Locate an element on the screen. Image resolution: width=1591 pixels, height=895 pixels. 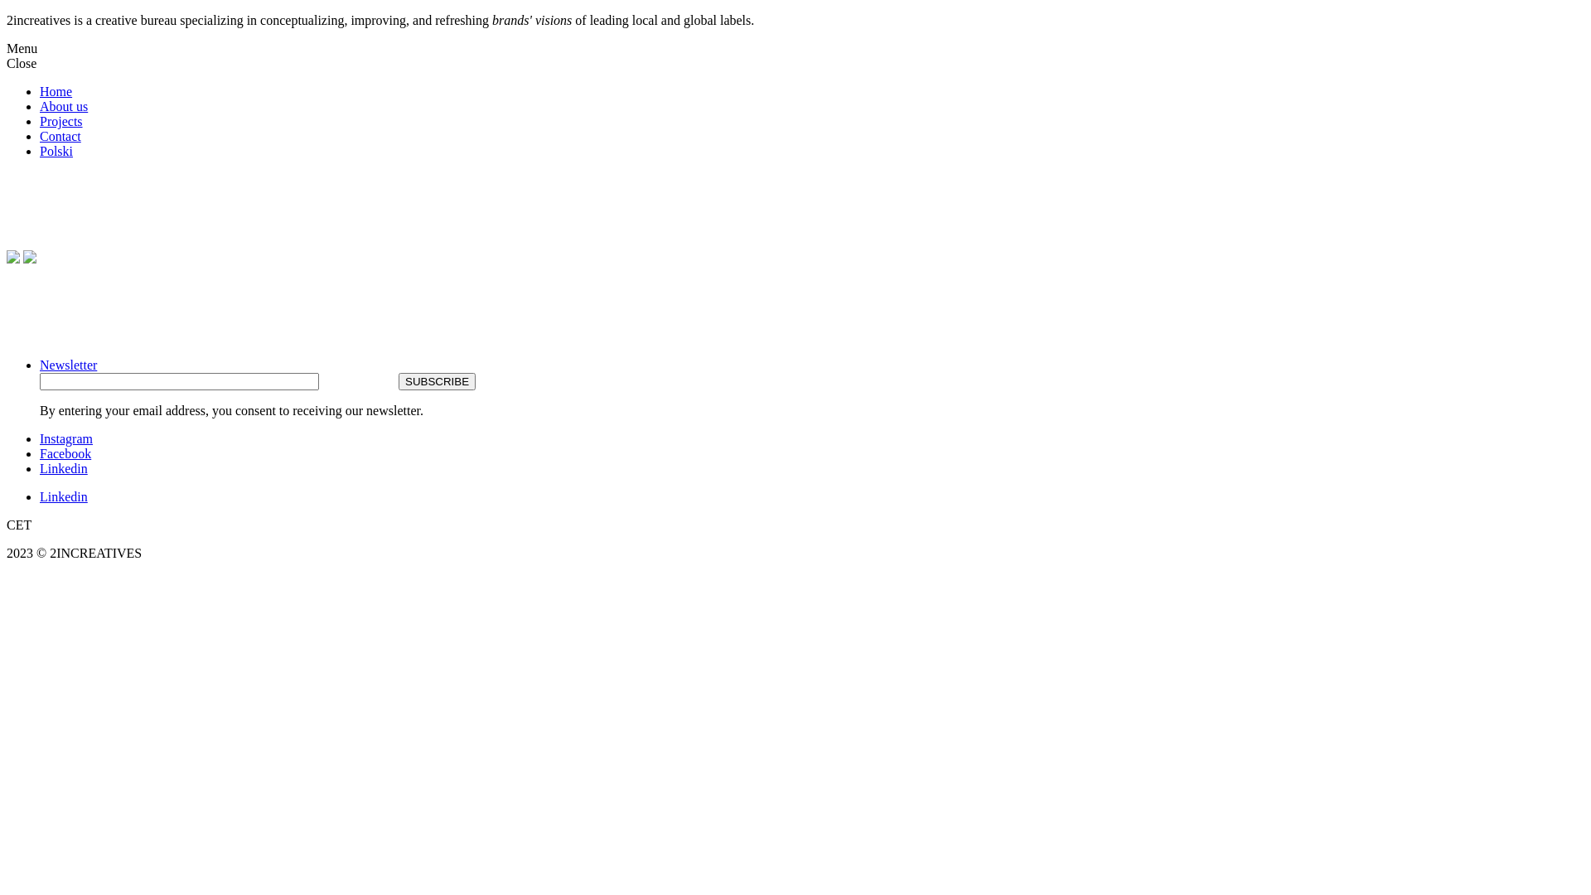
Projects is located at coordinates (61, 121).